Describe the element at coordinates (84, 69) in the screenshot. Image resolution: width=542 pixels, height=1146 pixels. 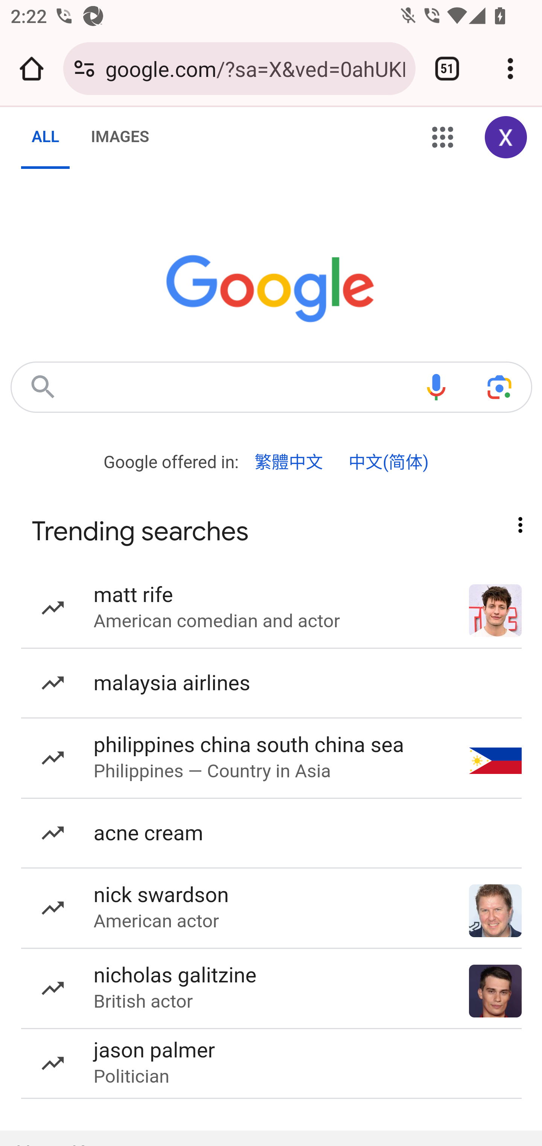
I see `Connection is secure` at that location.